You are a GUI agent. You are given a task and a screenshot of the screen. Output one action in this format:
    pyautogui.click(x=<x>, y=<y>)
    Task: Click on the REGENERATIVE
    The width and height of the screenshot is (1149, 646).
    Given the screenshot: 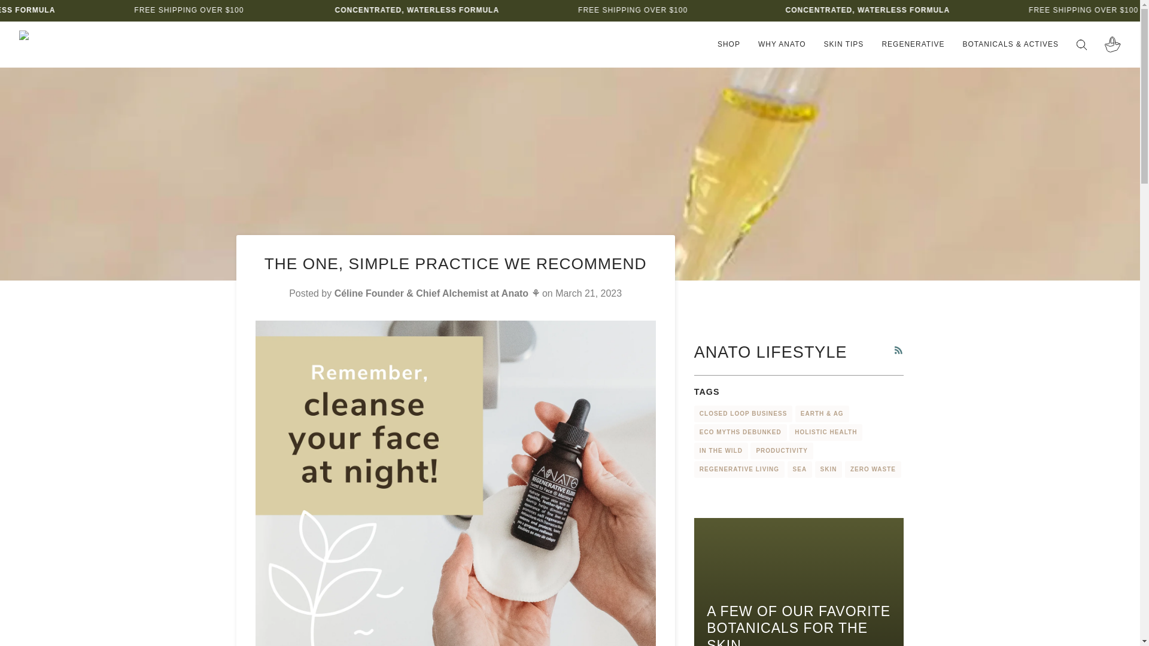 What is the action you would take?
    pyautogui.click(x=913, y=44)
    